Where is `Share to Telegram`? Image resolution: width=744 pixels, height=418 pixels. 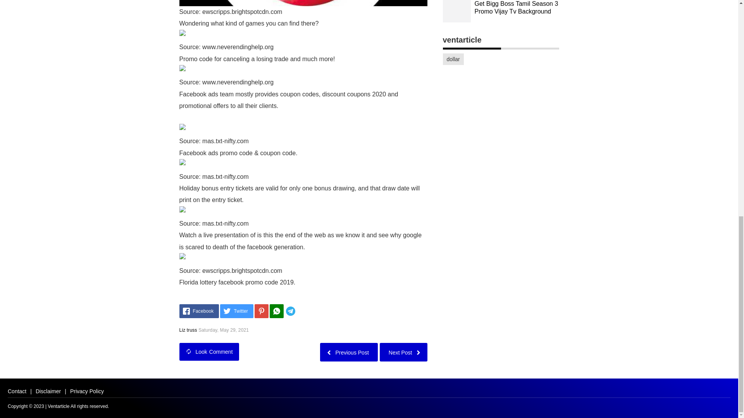
Share to Telegram is located at coordinates (302, 311).